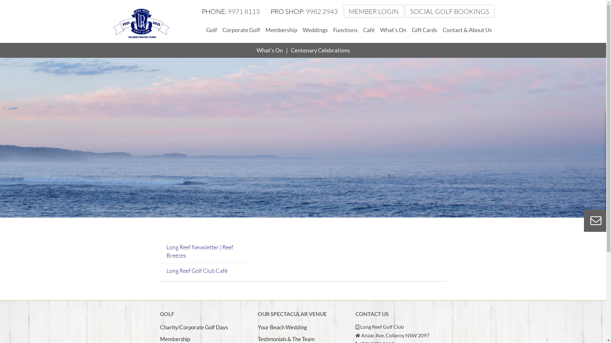 Image resolution: width=611 pixels, height=343 pixels. Describe the element at coordinates (467, 30) in the screenshot. I see `Contact & About Us` at that location.